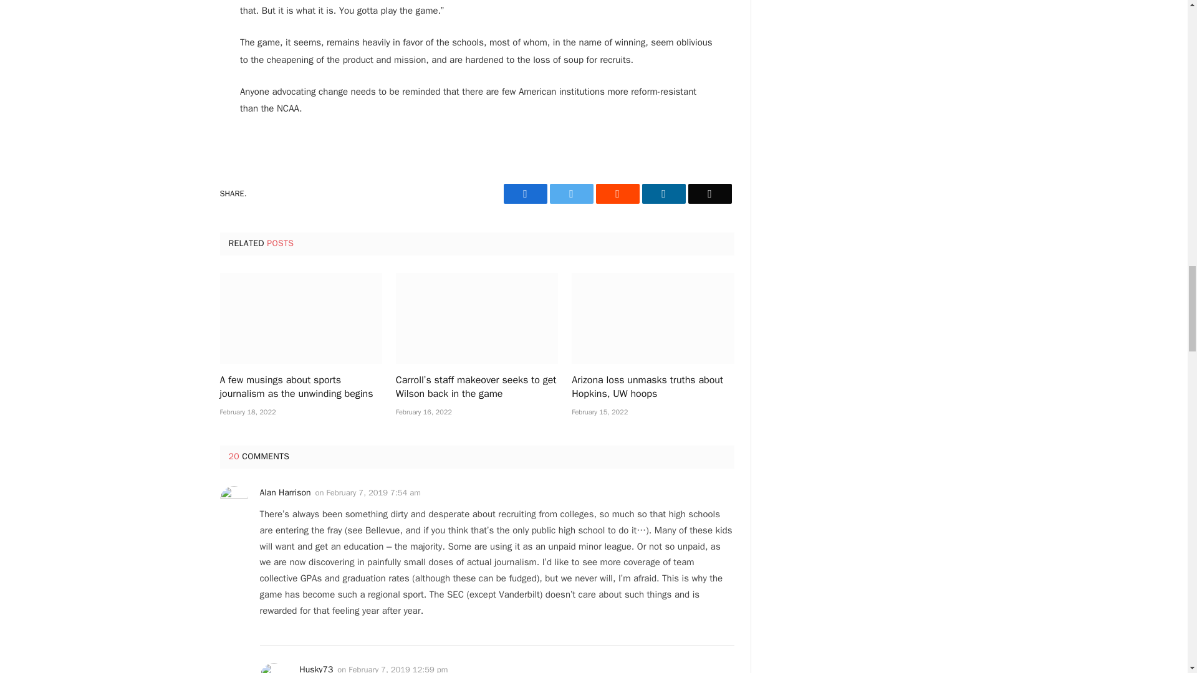 The width and height of the screenshot is (1197, 673). Describe the element at coordinates (663, 193) in the screenshot. I see `LinkedIn` at that location.